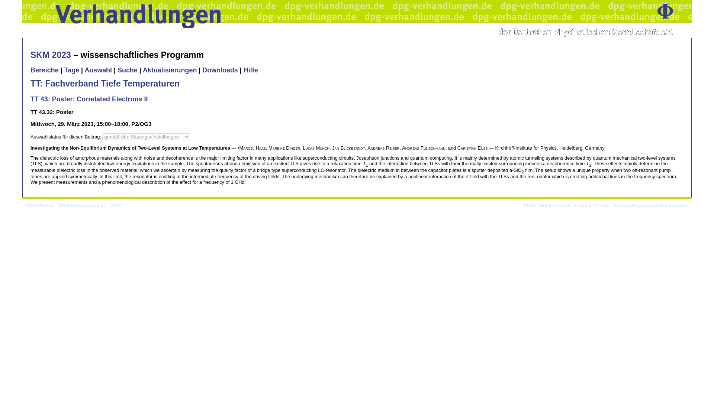  I want to click on Suche, so click(128, 70).